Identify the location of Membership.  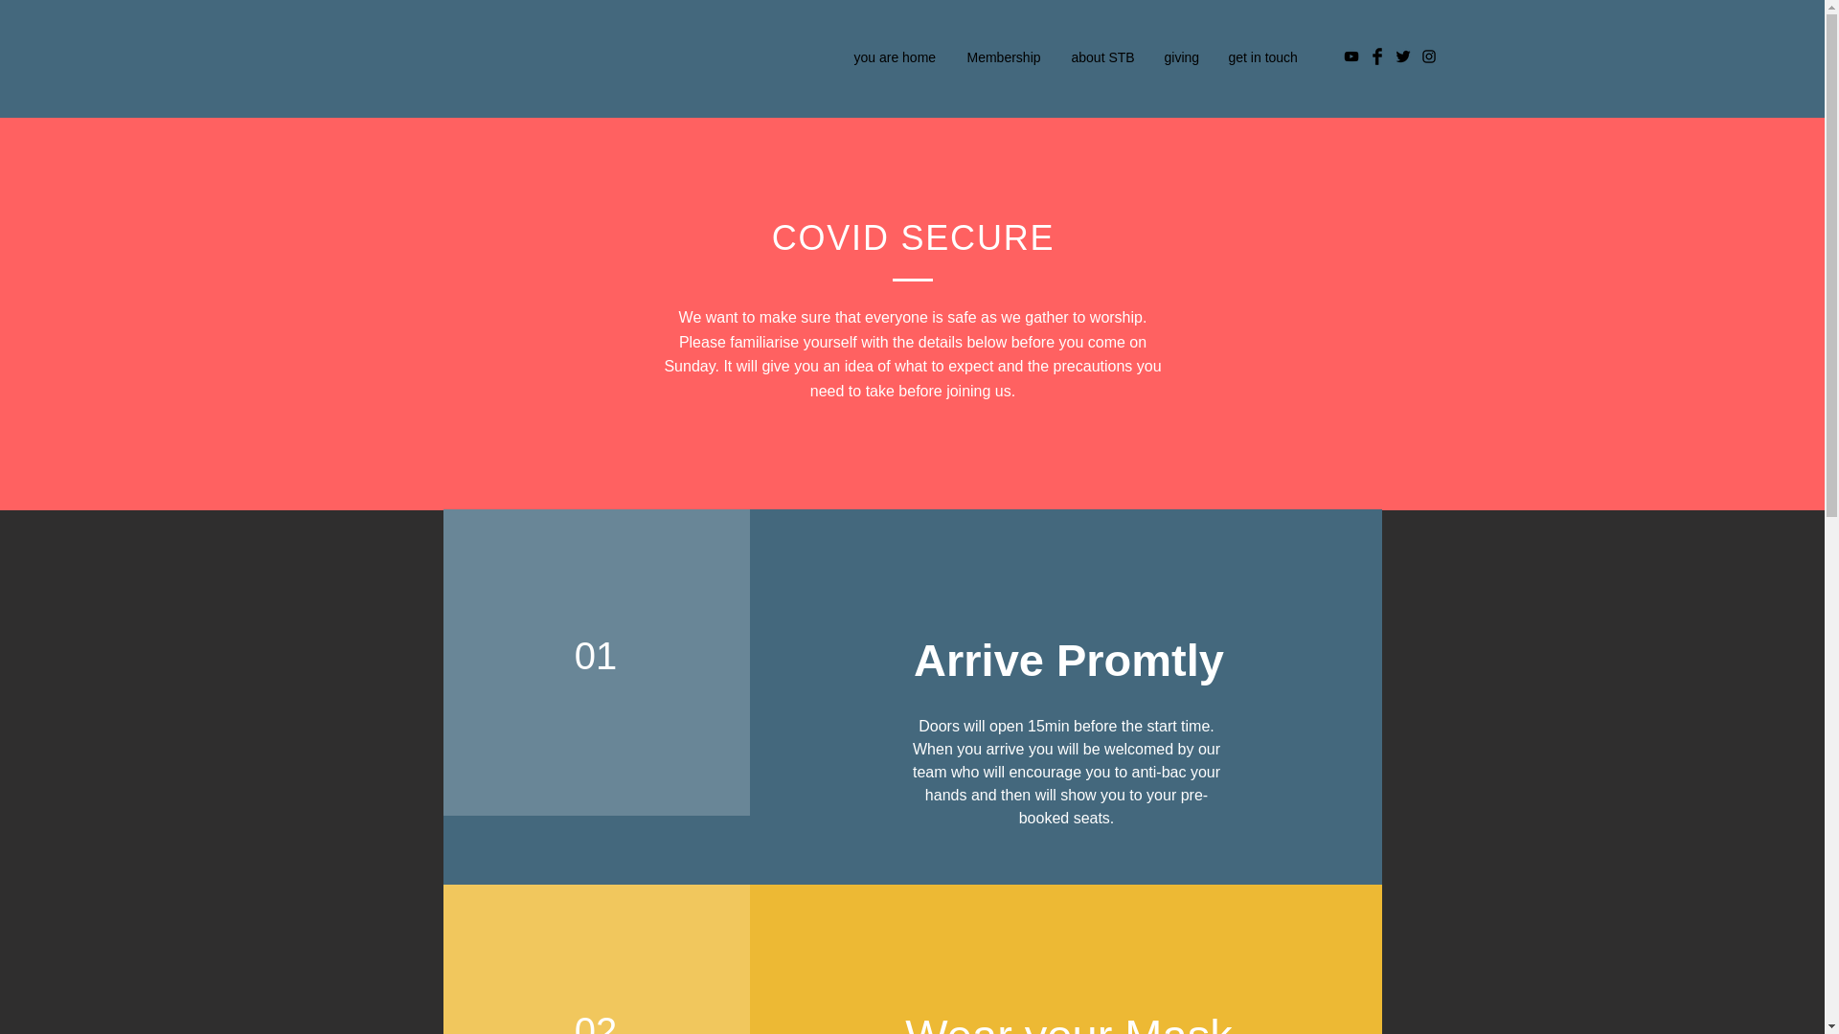
(1004, 57).